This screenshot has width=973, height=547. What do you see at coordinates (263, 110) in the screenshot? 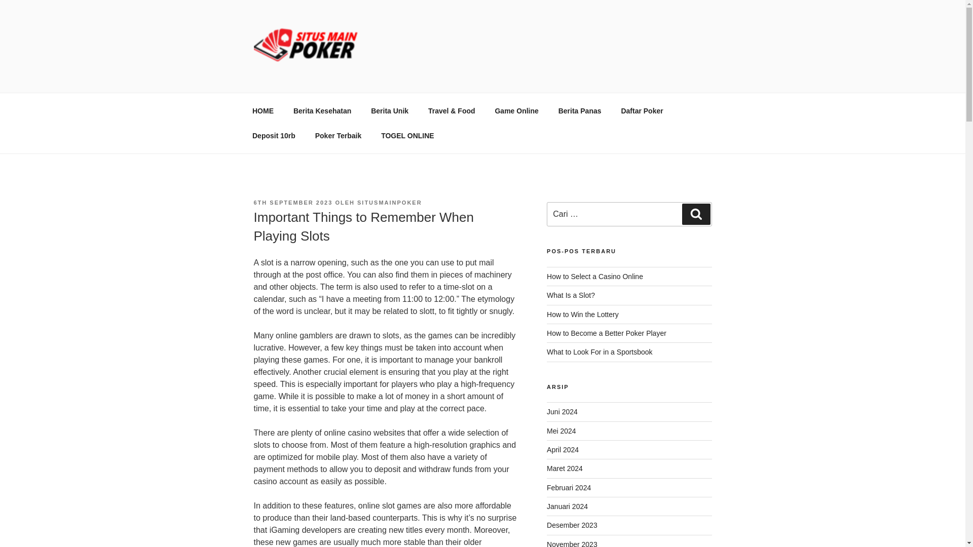
I see `HOME` at bounding box center [263, 110].